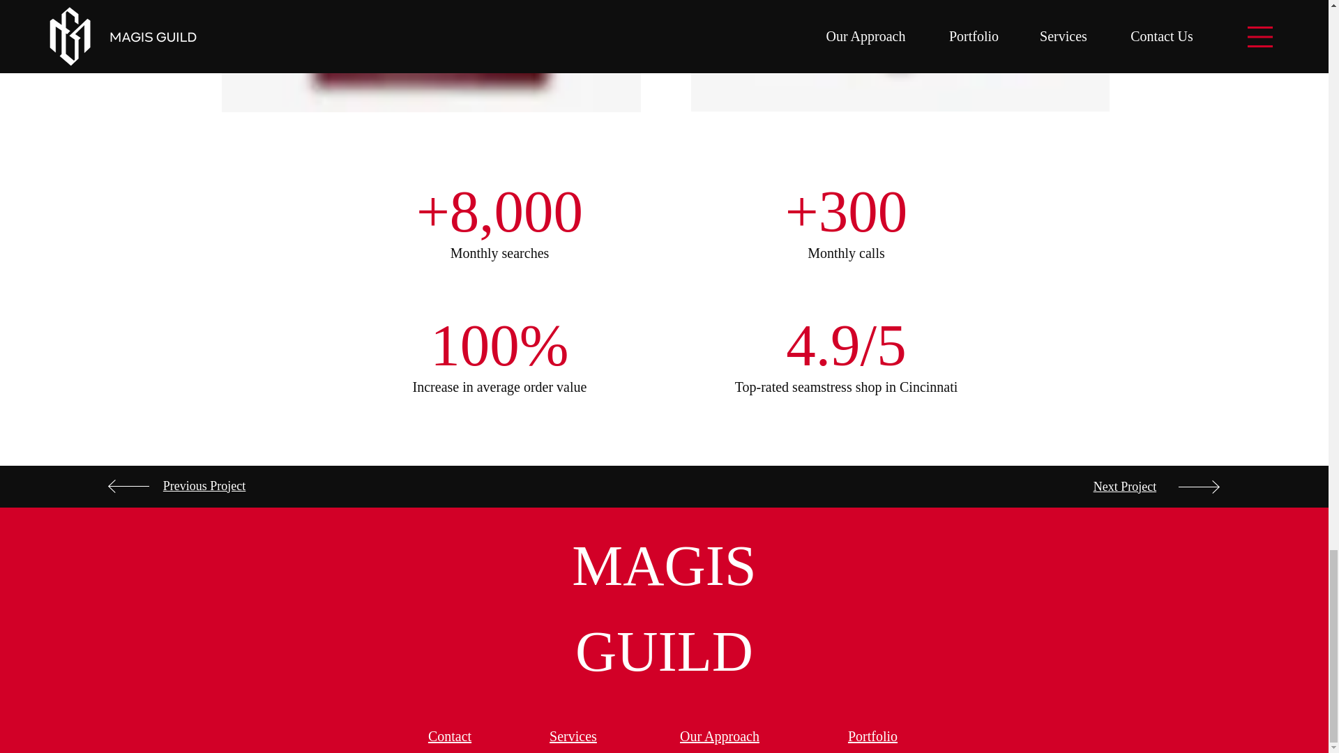  Describe the element at coordinates (720, 736) in the screenshot. I see `Our Approach` at that location.